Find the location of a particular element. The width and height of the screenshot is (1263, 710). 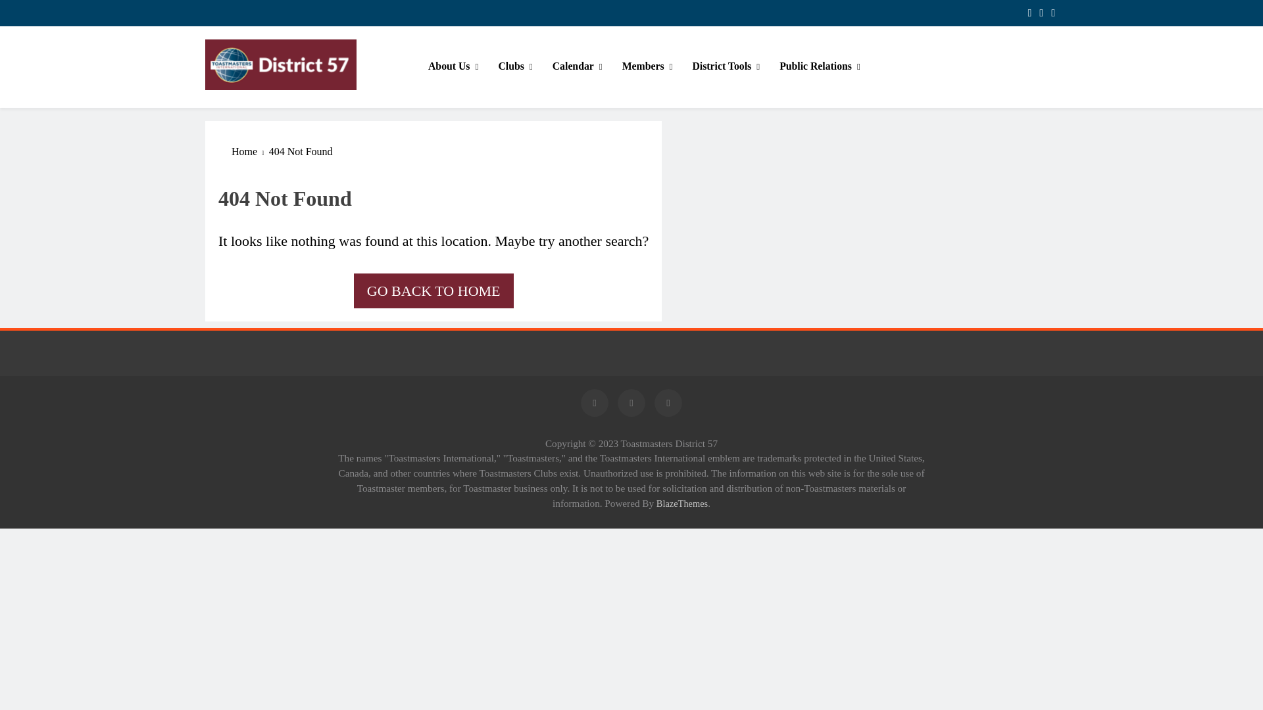

Clubs is located at coordinates (514, 66).